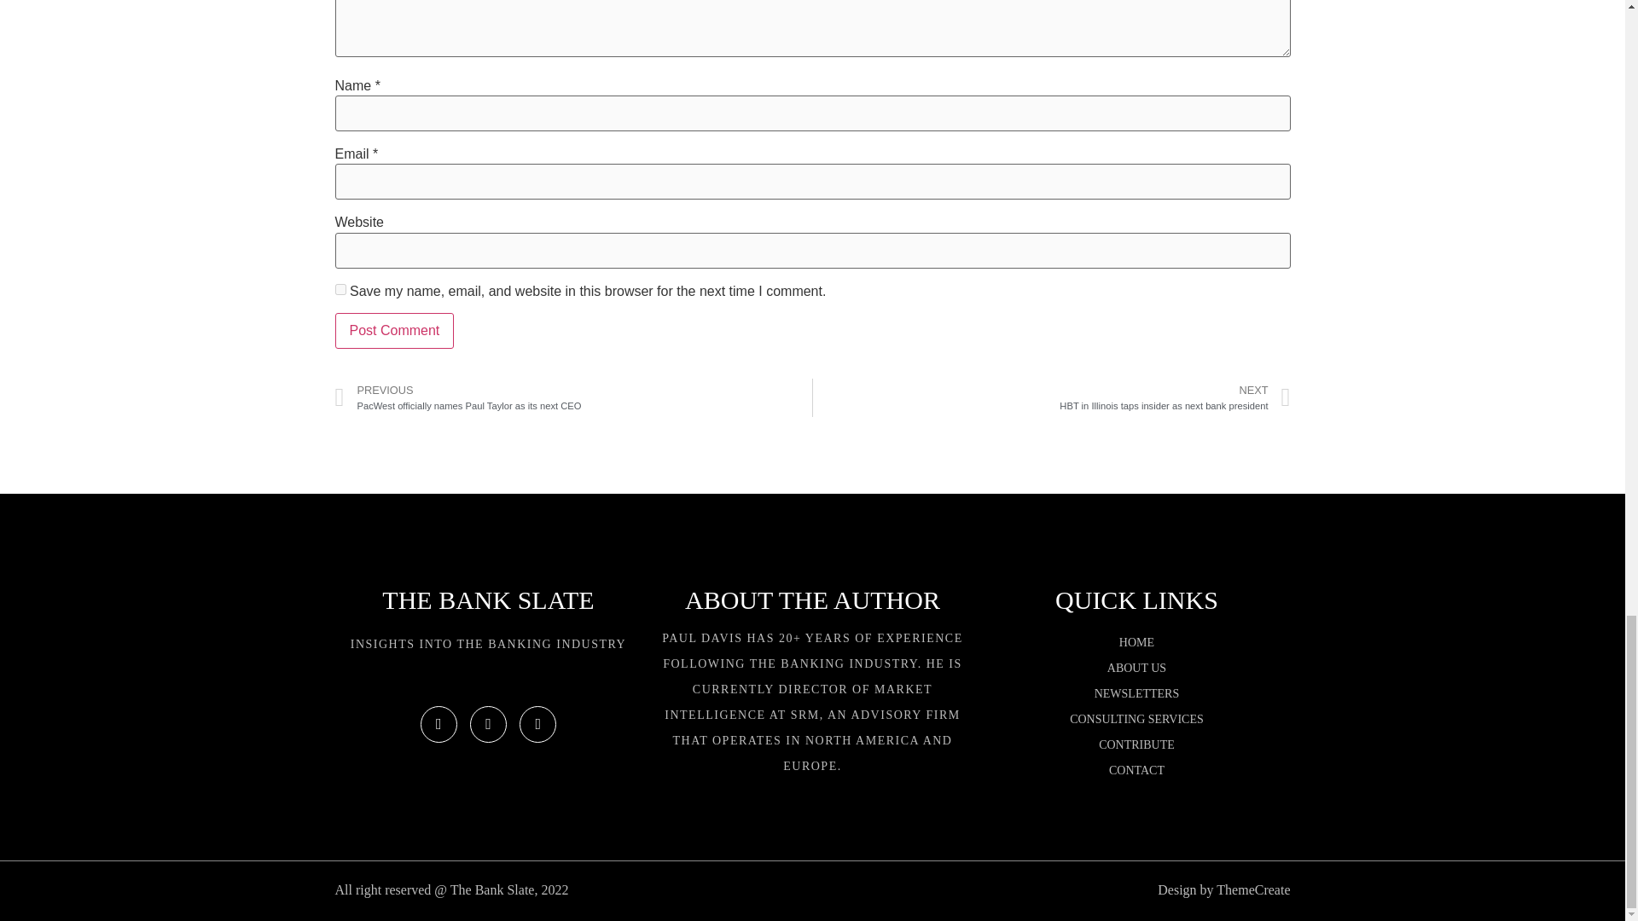 This screenshot has width=1638, height=921. I want to click on CONTRIBUTE, so click(340, 288).